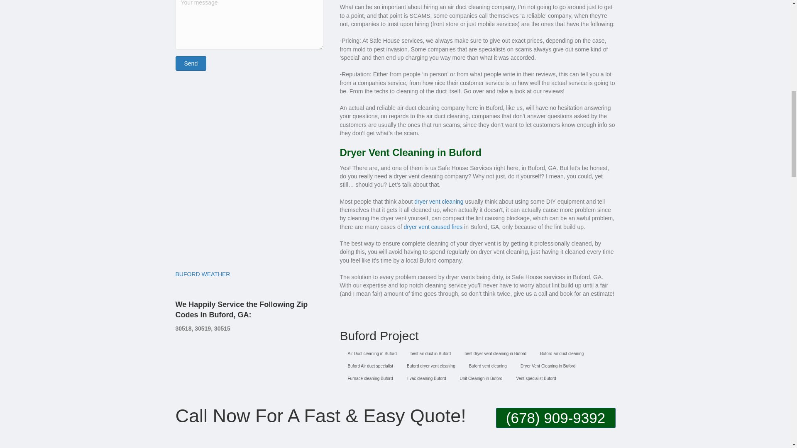 The height and width of the screenshot is (448, 797). What do you see at coordinates (428, 354) in the screenshot?
I see `best air duct in Buford` at bounding box center [428, 354].